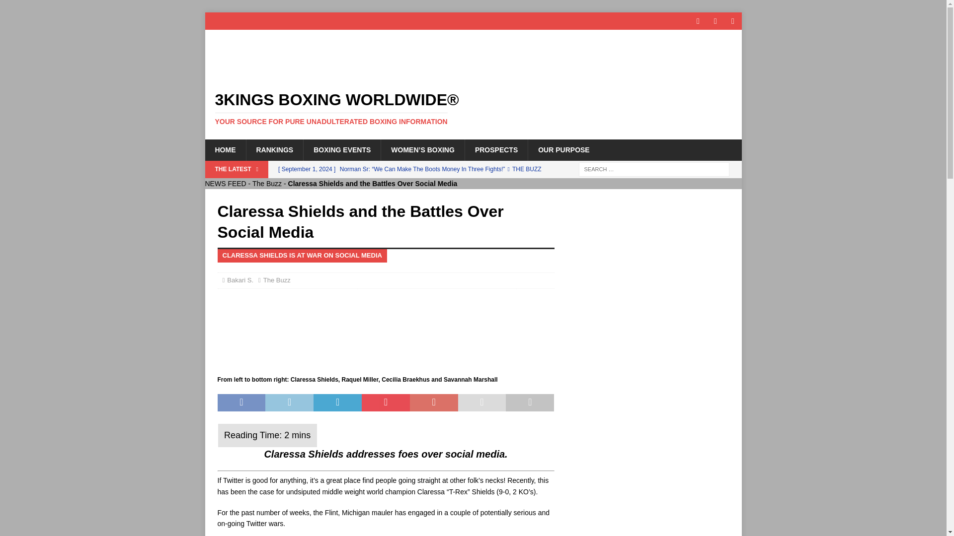 This screenshot has height=536, width=954. What do you see at coordinates (413, 194) in the screenshot?
I see `Diego Pacheco Delivers Maciej Sulecki His First KO Loss!` at bounding box center [413, 194].